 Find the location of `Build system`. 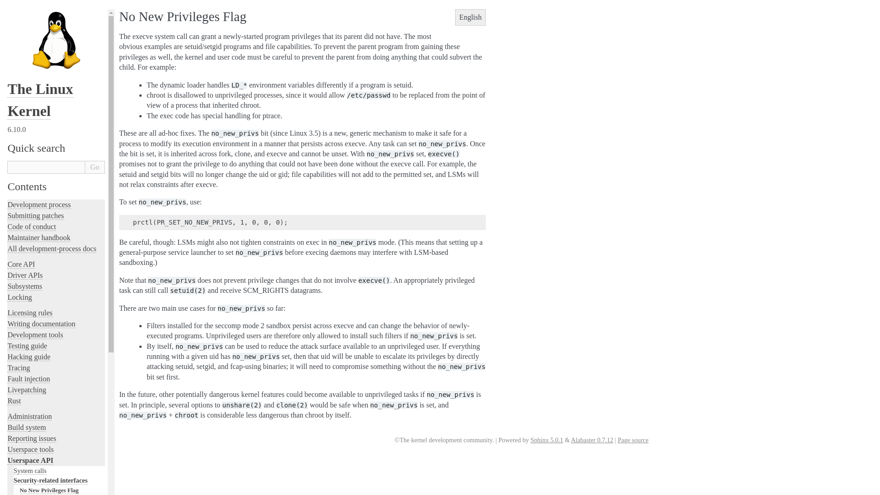

Build system is located at coordinates (26, 427).